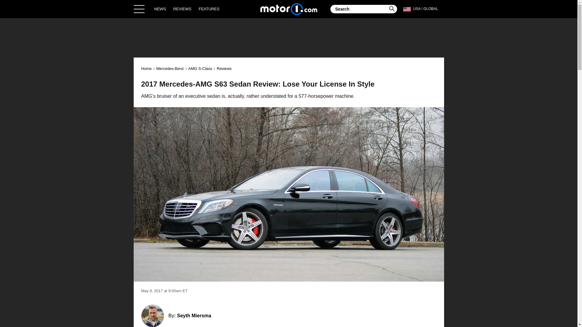 The height and width of the screenshot is (327, 582). Describe the element at coordinates (209, 9) in the screenshot. I see `FEATURES` at that location.